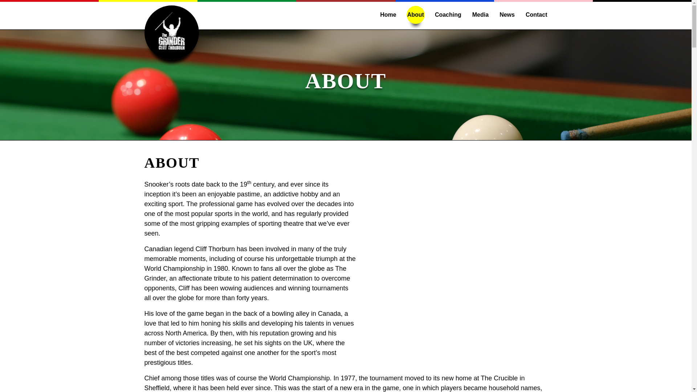  Describe the element at coordinates (480, 15) in the screenshot. I see `Media` at that location.